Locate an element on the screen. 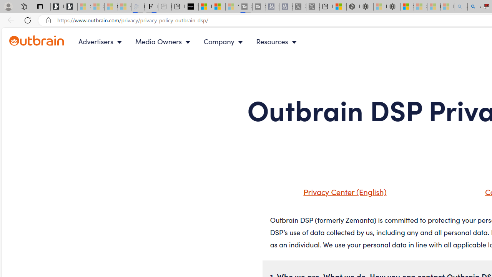  Advertisers is located at coordinates (101, 42).